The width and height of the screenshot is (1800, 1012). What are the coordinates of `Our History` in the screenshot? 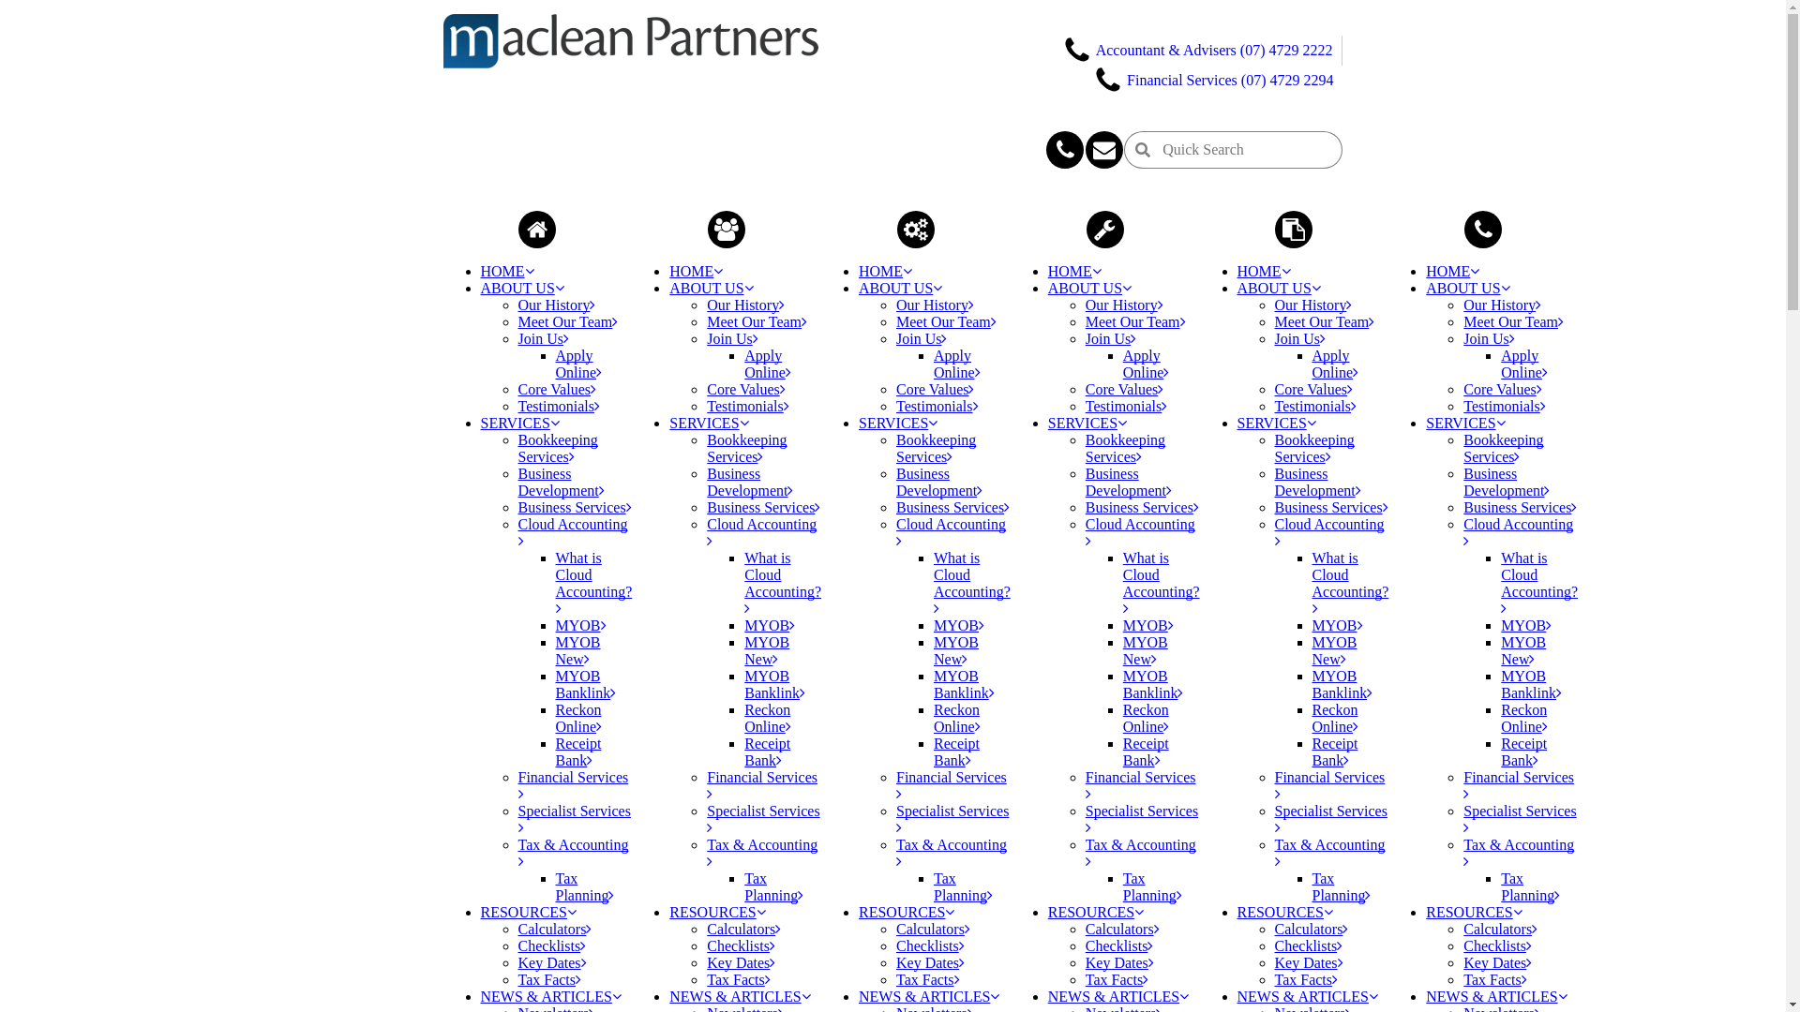 It's located at (936, 305).